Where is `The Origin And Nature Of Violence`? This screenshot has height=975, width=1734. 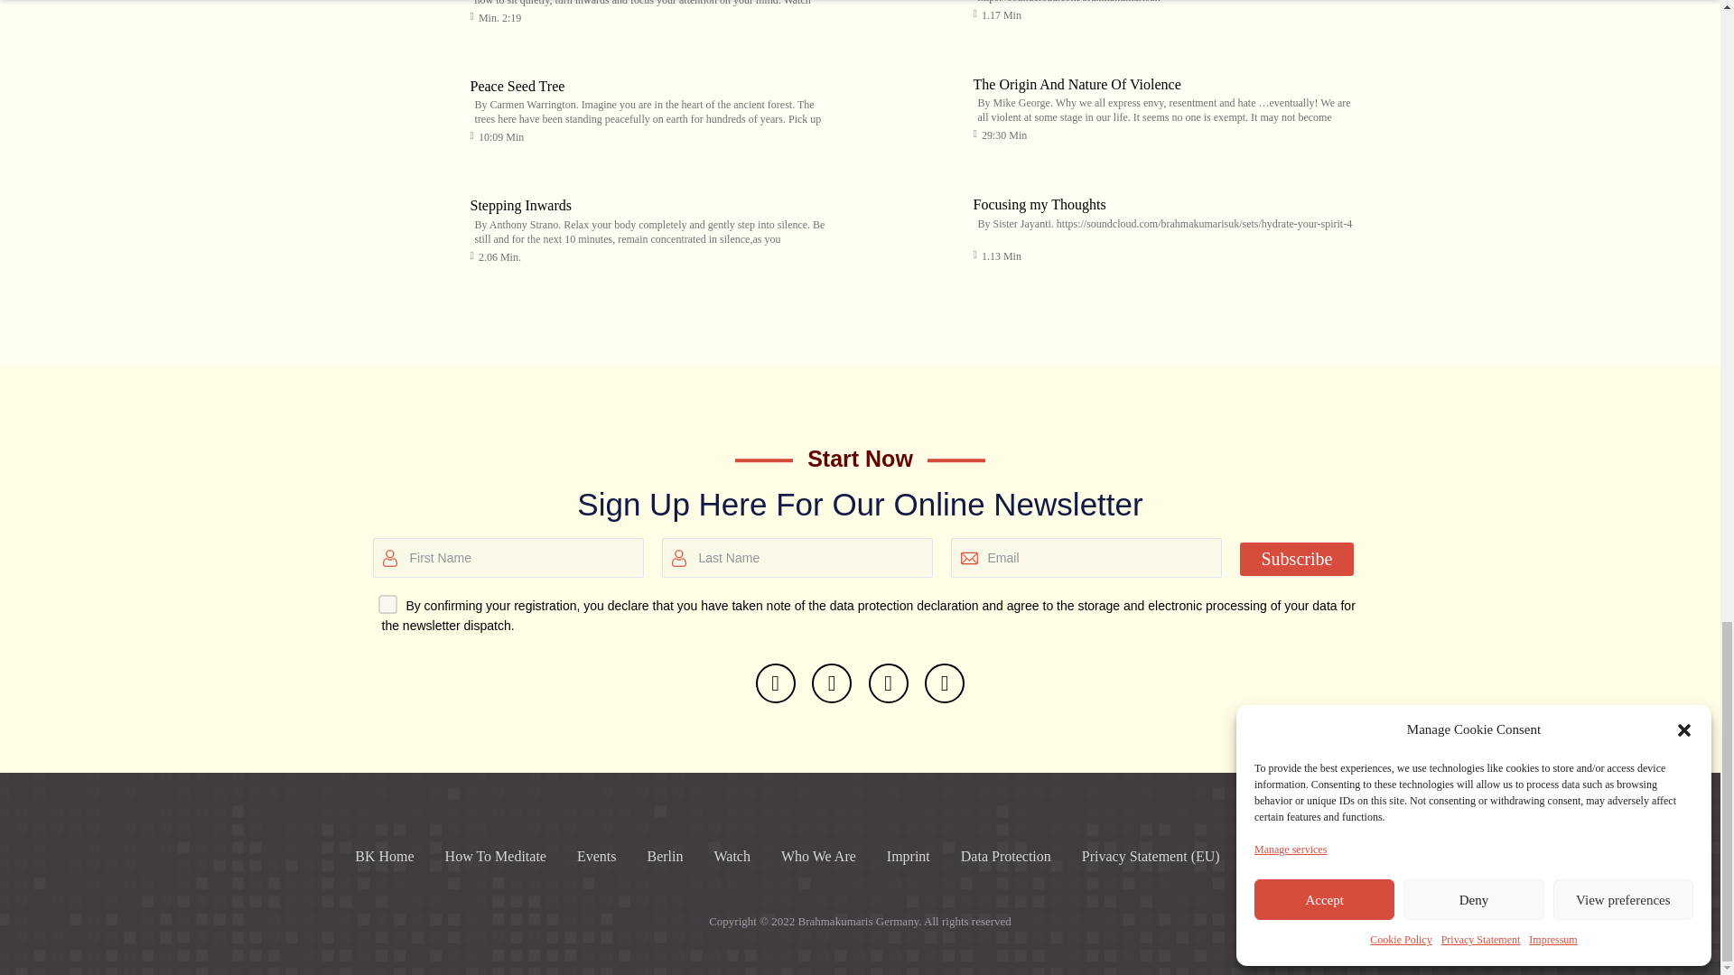
The Origin And Nature Of Violence is located at coordinates (1077, 84).